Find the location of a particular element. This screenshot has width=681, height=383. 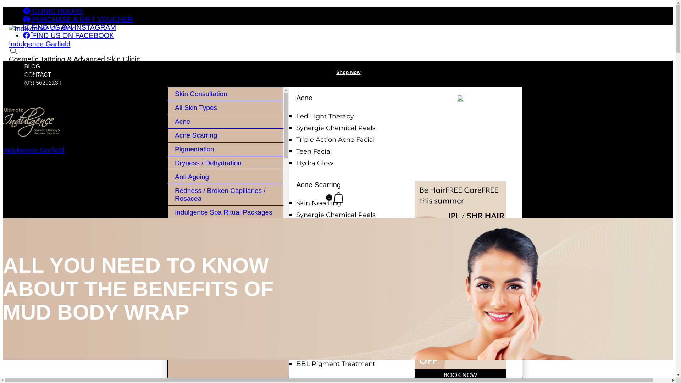

Triple Action Acne Facial is located at coordinates (336, 140).